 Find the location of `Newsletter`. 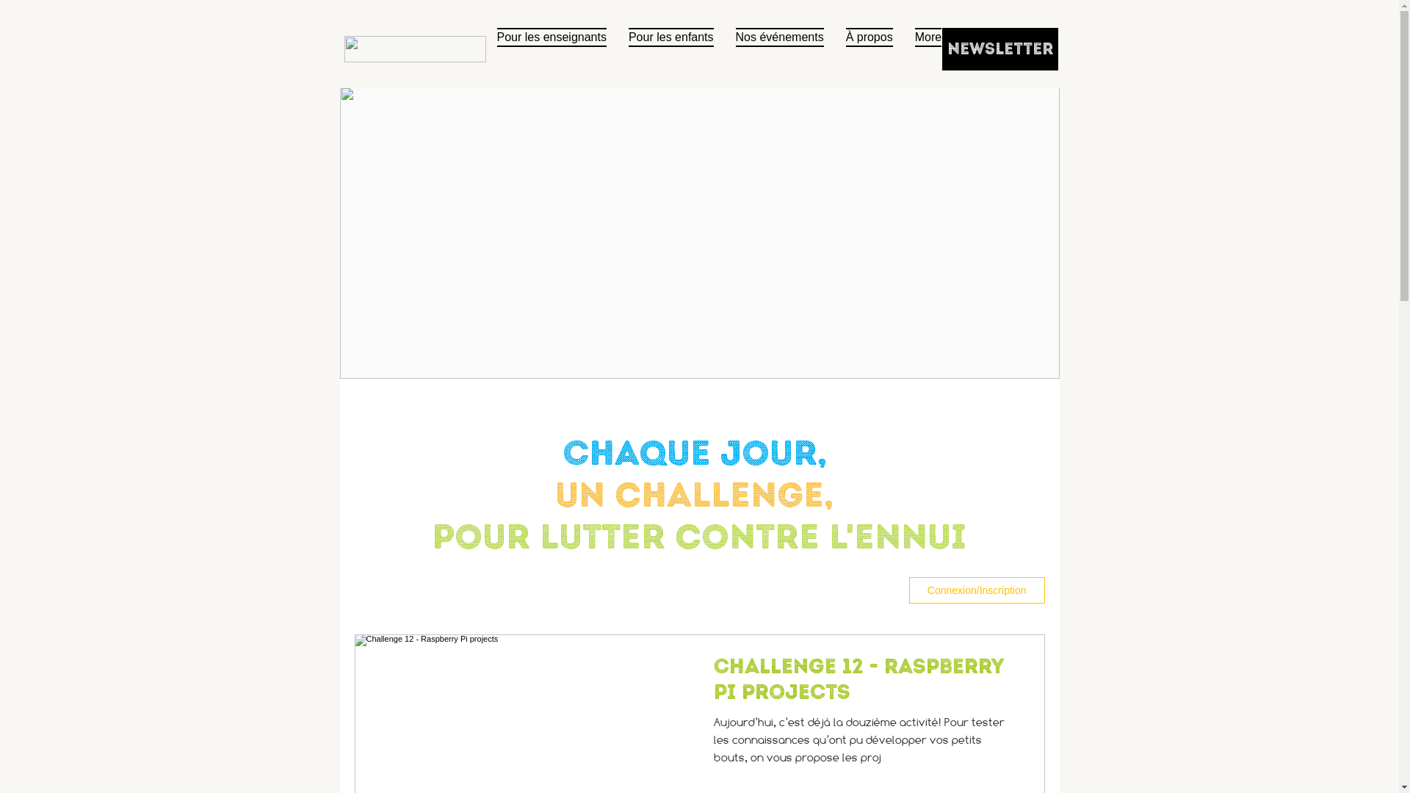

Newsletter is located at coordinates (999, 49).